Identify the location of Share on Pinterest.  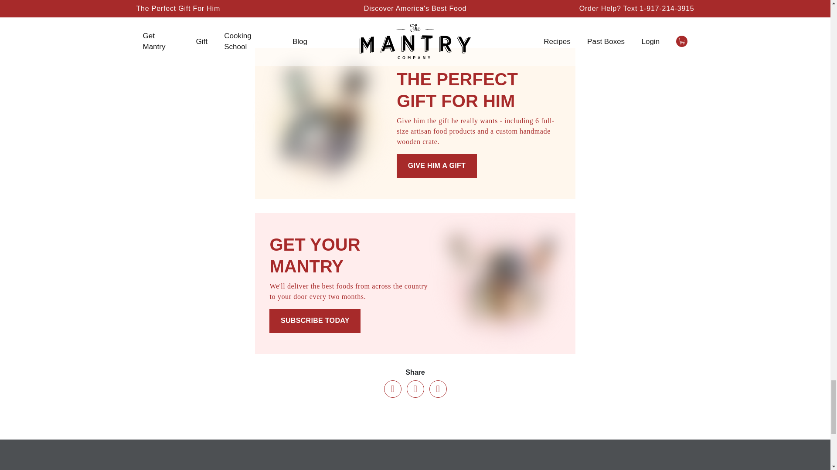
(437, 389).